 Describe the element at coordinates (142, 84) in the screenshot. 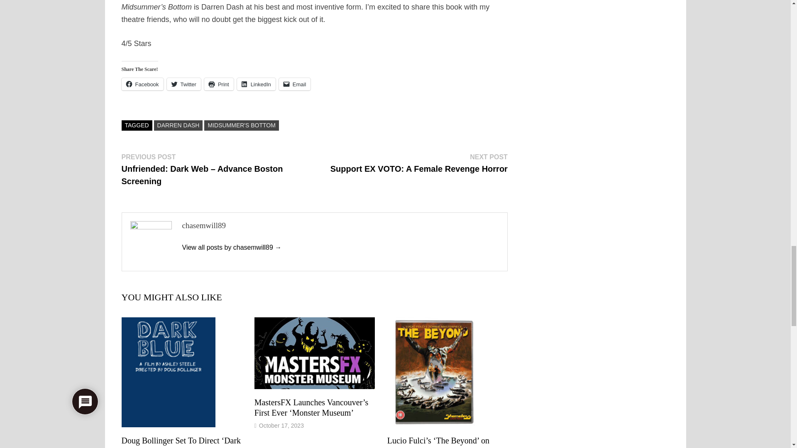

I see `Click to share on Facebook` at that location.